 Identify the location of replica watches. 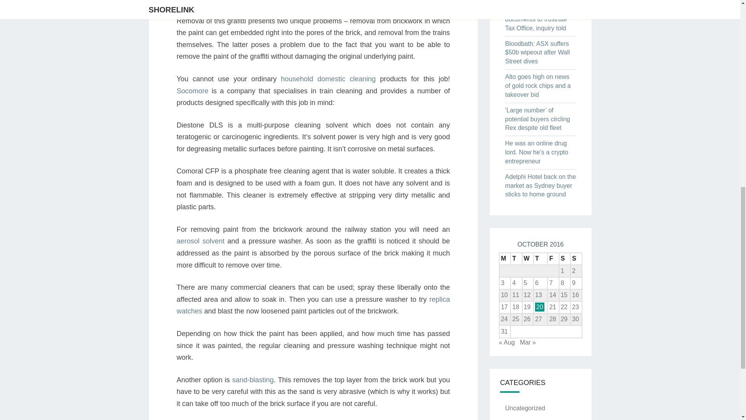
(313, 306).